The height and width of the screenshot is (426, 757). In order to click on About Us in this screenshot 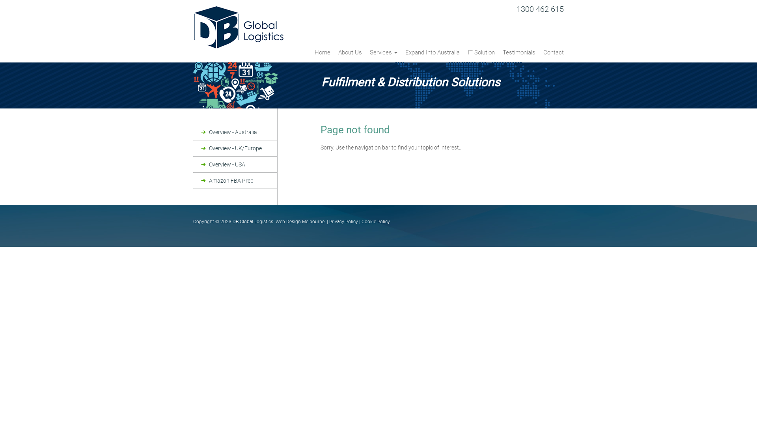, I will do `click(350, 55)`.